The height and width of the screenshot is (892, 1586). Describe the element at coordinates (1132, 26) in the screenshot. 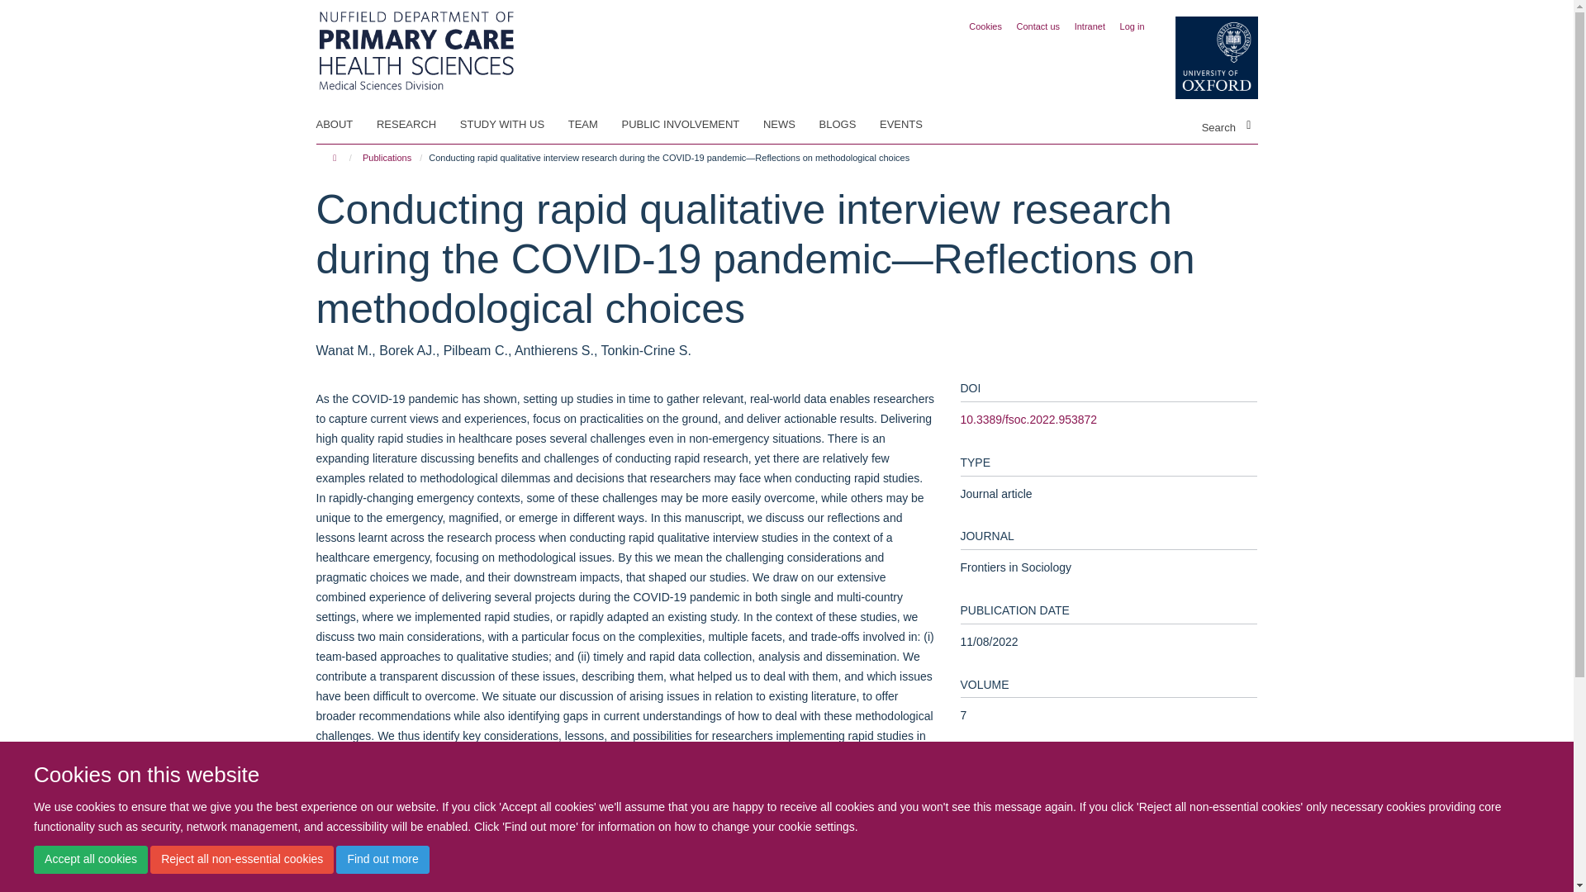

I see `Log in` at that location.